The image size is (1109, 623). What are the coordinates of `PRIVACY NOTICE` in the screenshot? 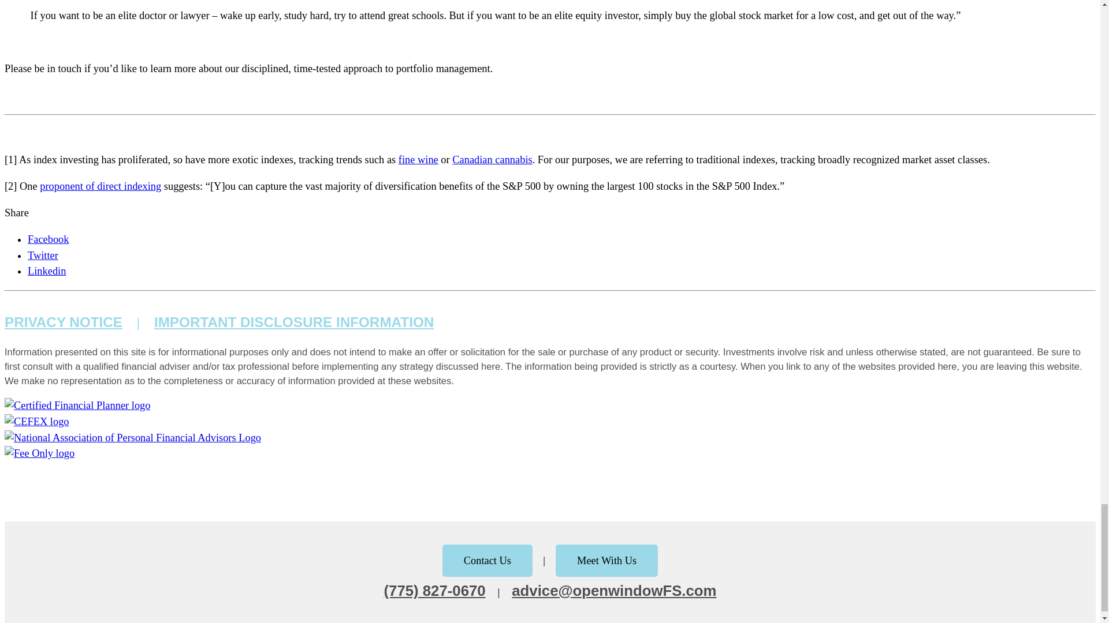 It's located at (63, 322).